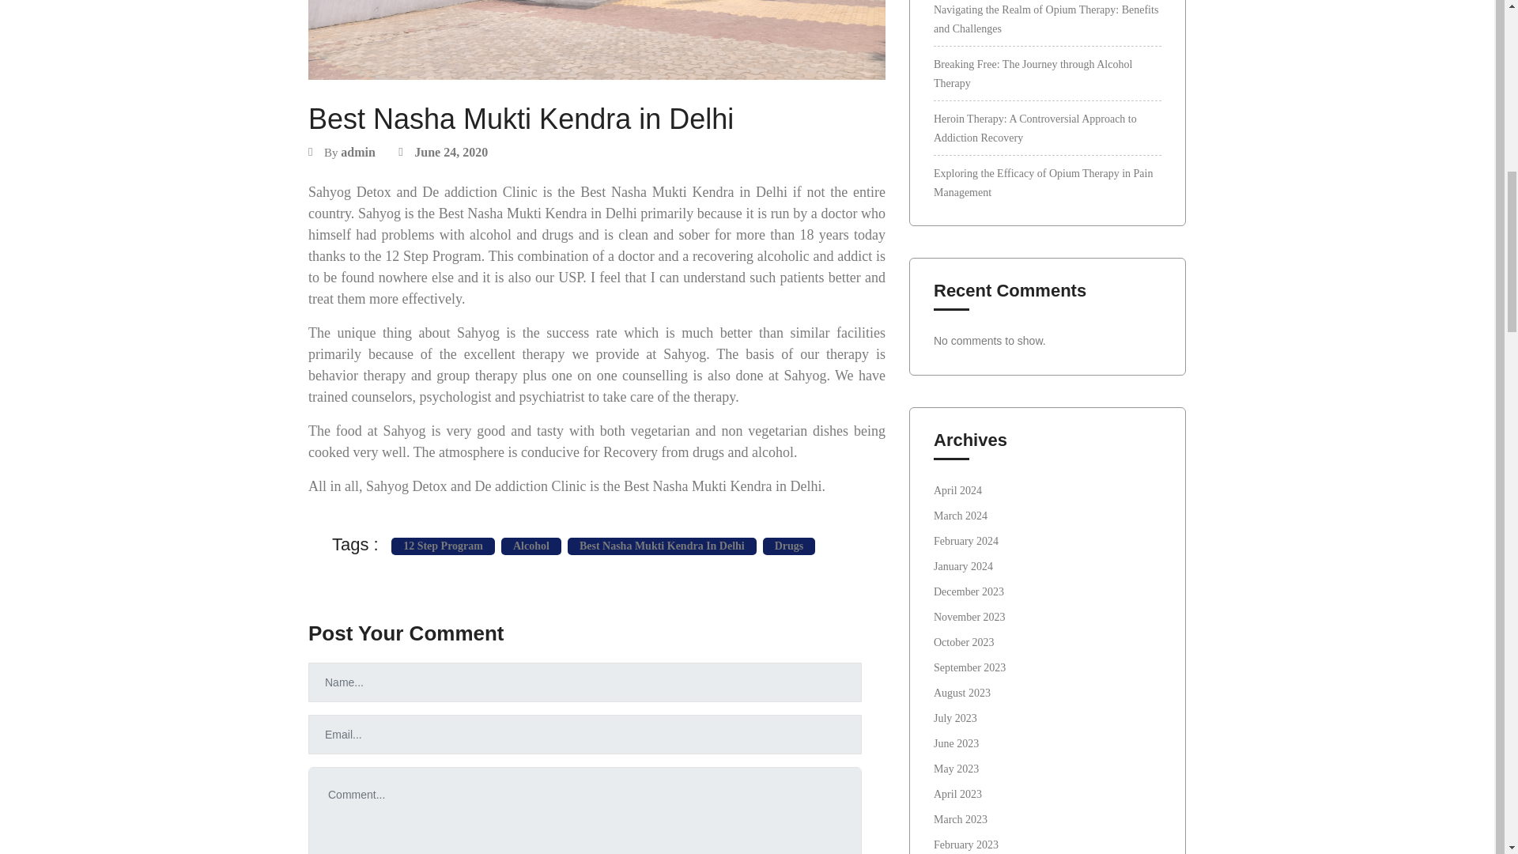 This screenshot has height=854, width=1518. Describe the element at coordinates (357, 152) in the screenshot. I see `admin` at that location.